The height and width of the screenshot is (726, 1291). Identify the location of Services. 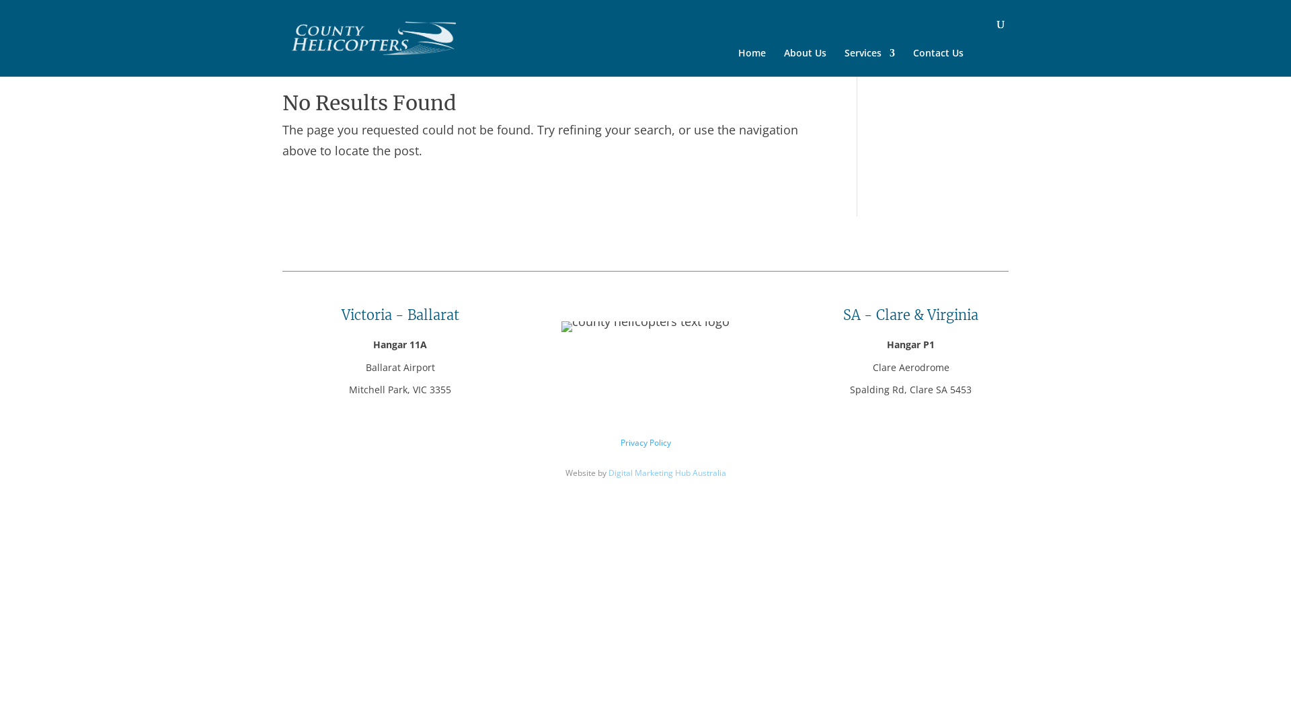
(870, 63).